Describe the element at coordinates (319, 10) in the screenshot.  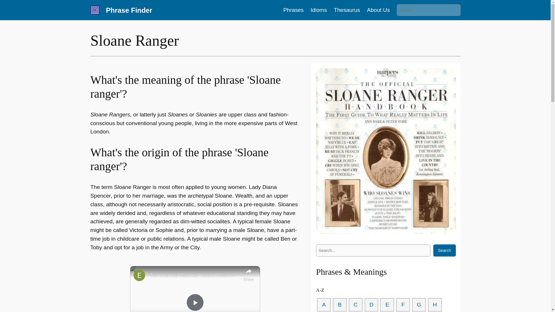
I see `Idioms` at that location.